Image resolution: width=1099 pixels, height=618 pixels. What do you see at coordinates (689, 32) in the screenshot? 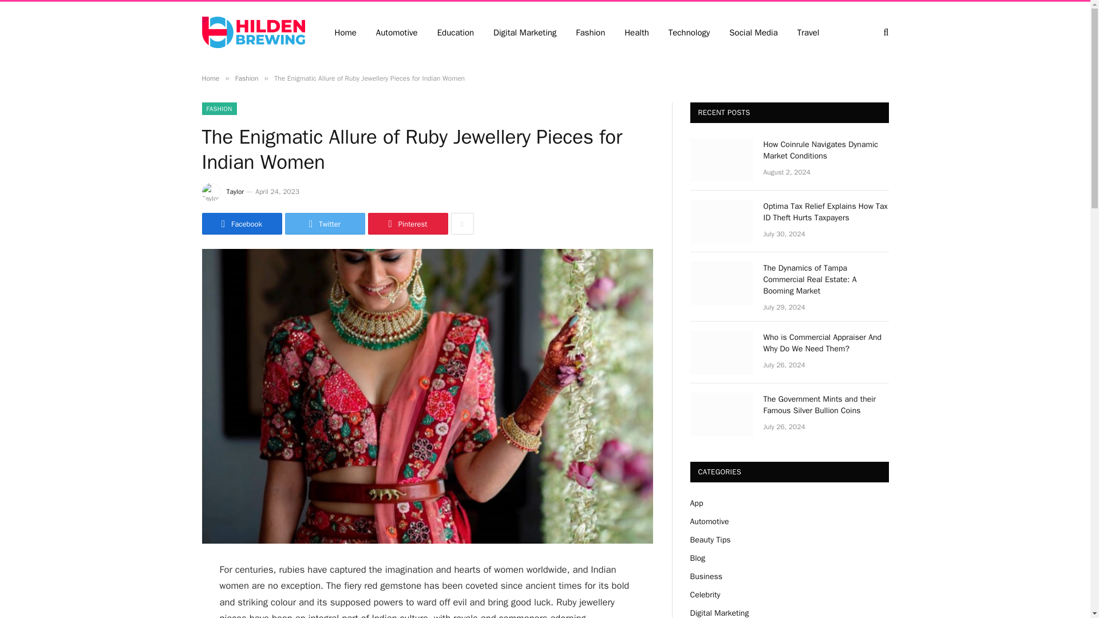
I see `Technology` at bounding box center [689, 32].